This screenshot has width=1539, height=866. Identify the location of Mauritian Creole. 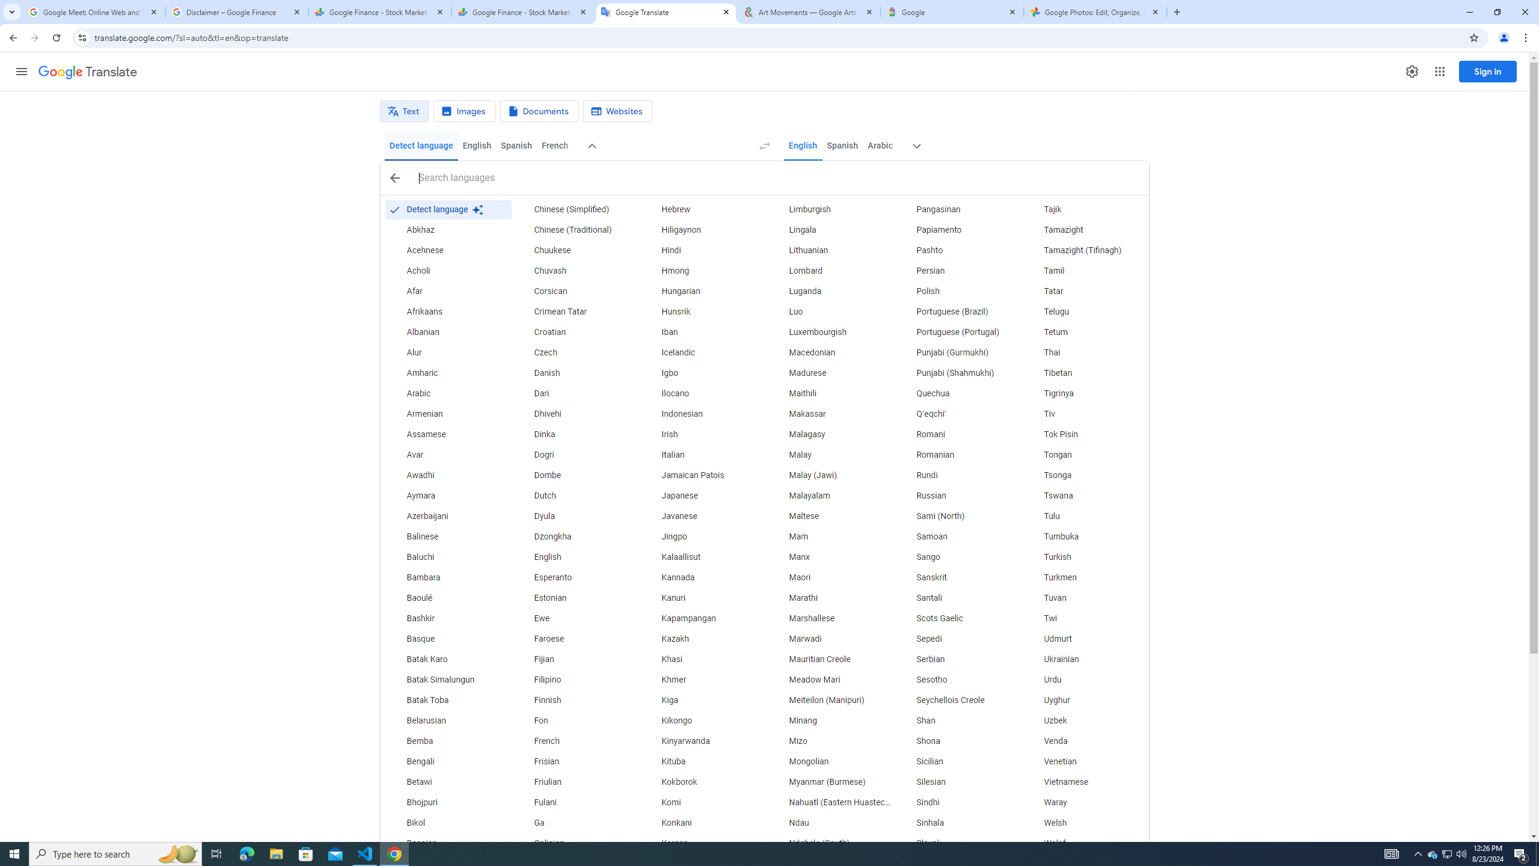
(830, 660).